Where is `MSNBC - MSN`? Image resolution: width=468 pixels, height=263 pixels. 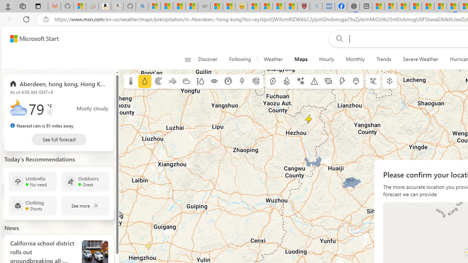
MSNBC - MSN is located at coordinates (179, 7).